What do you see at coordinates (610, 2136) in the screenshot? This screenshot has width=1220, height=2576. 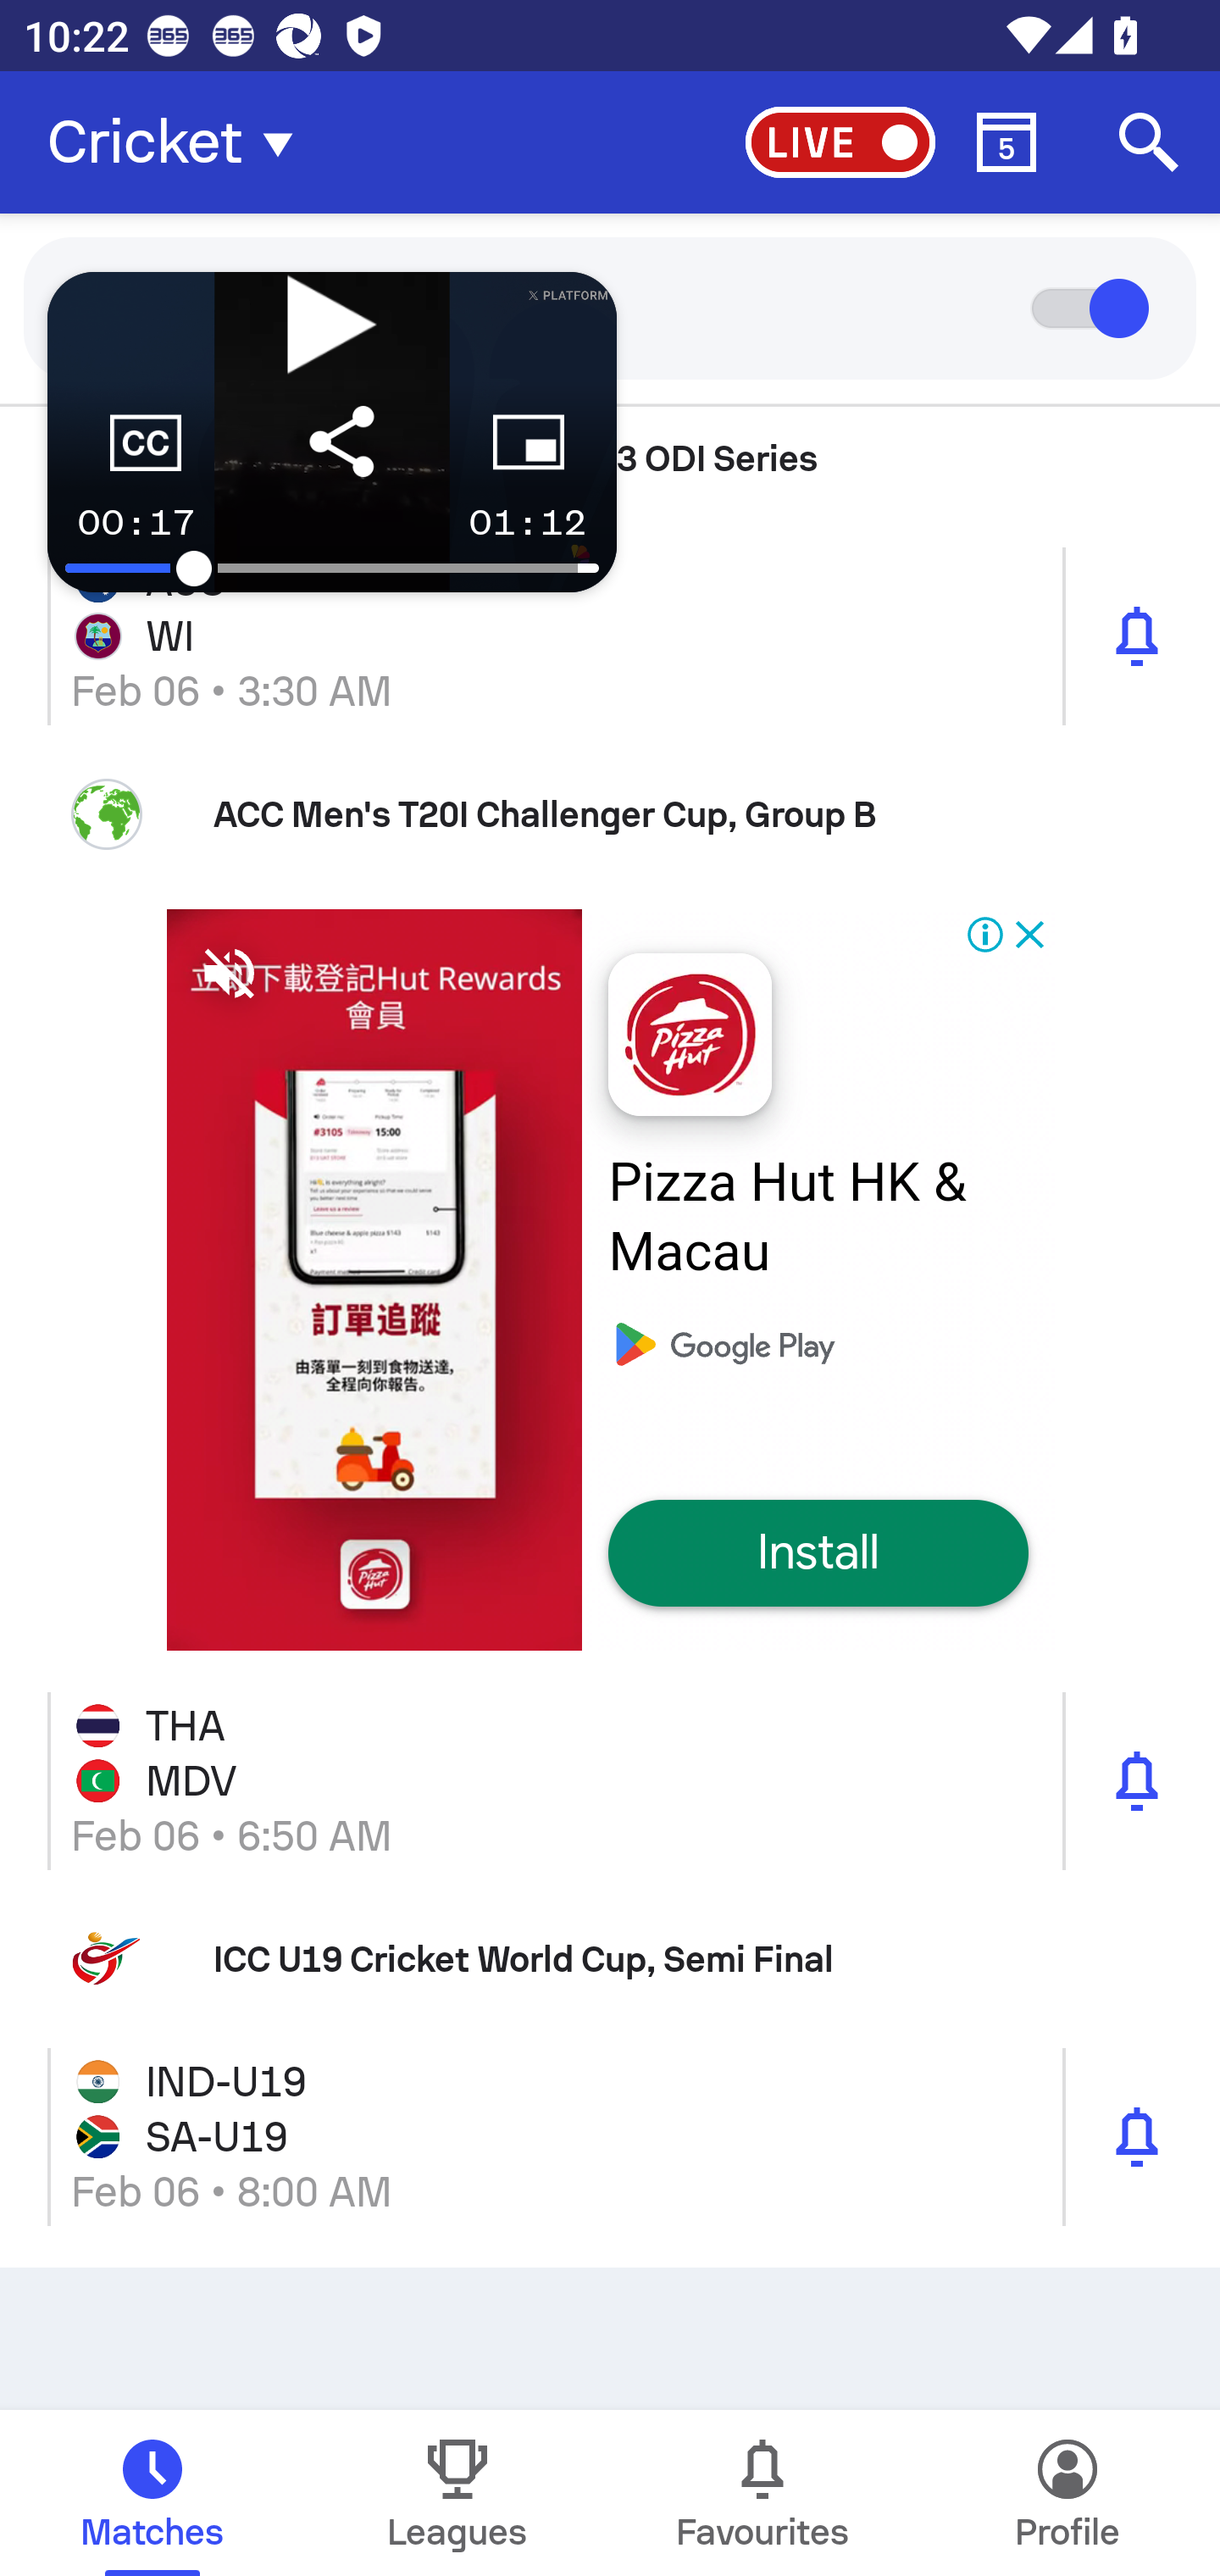 I see `IND-U19 SA-U19 Feb 06 • 8:00 AM` at bounding box center [610, 2136].